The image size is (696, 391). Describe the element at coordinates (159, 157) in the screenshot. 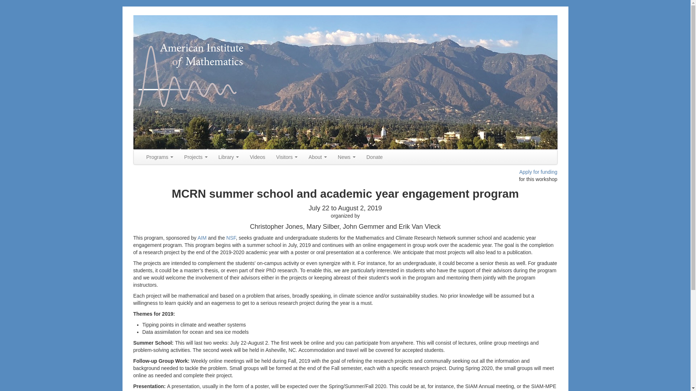

I see `Programs` at that location.